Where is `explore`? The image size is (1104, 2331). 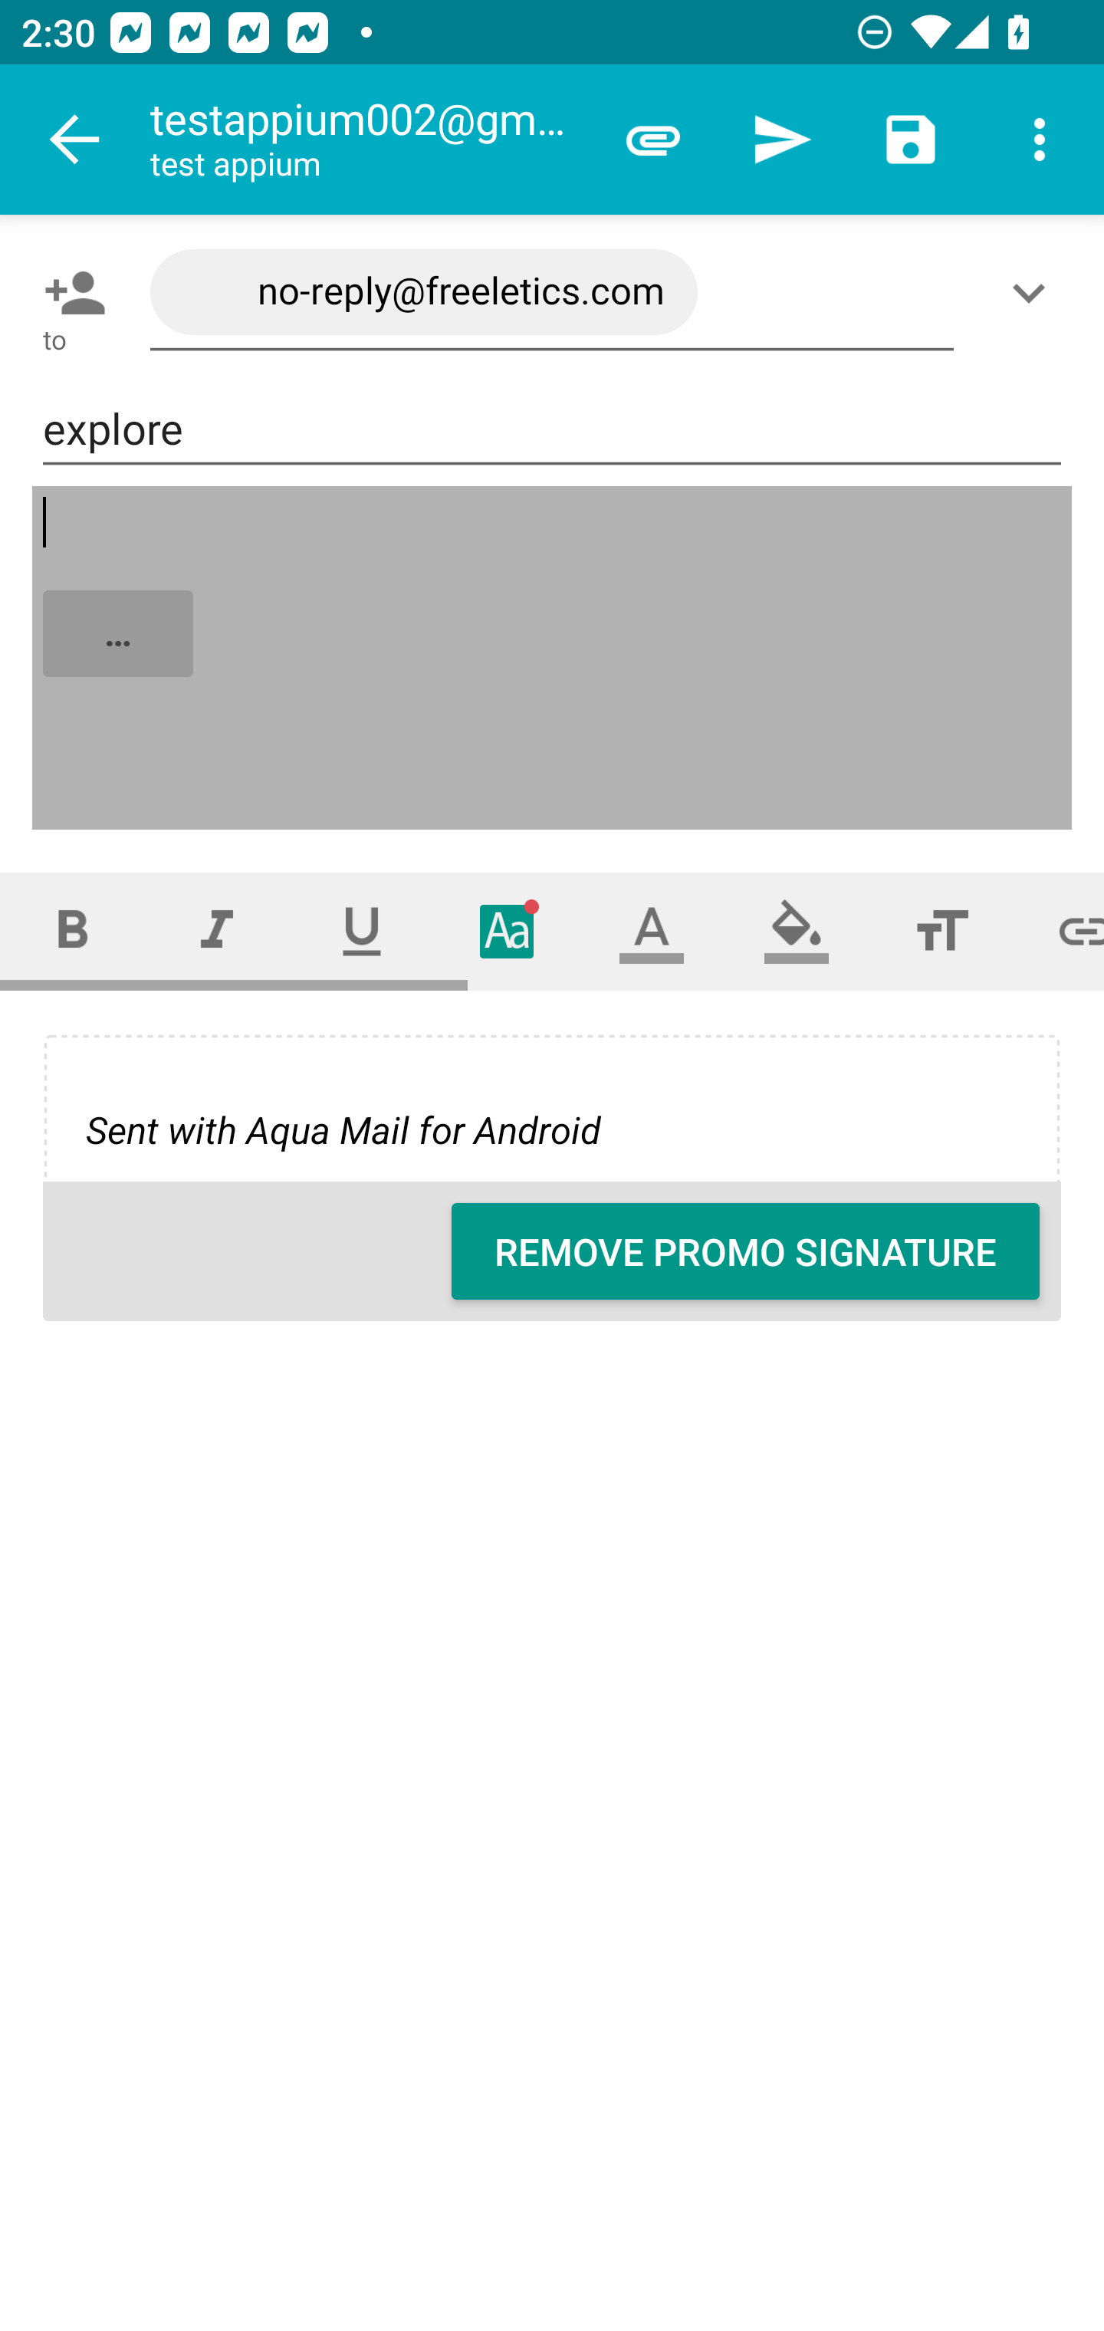
explore is located at coordinates (552, 429).